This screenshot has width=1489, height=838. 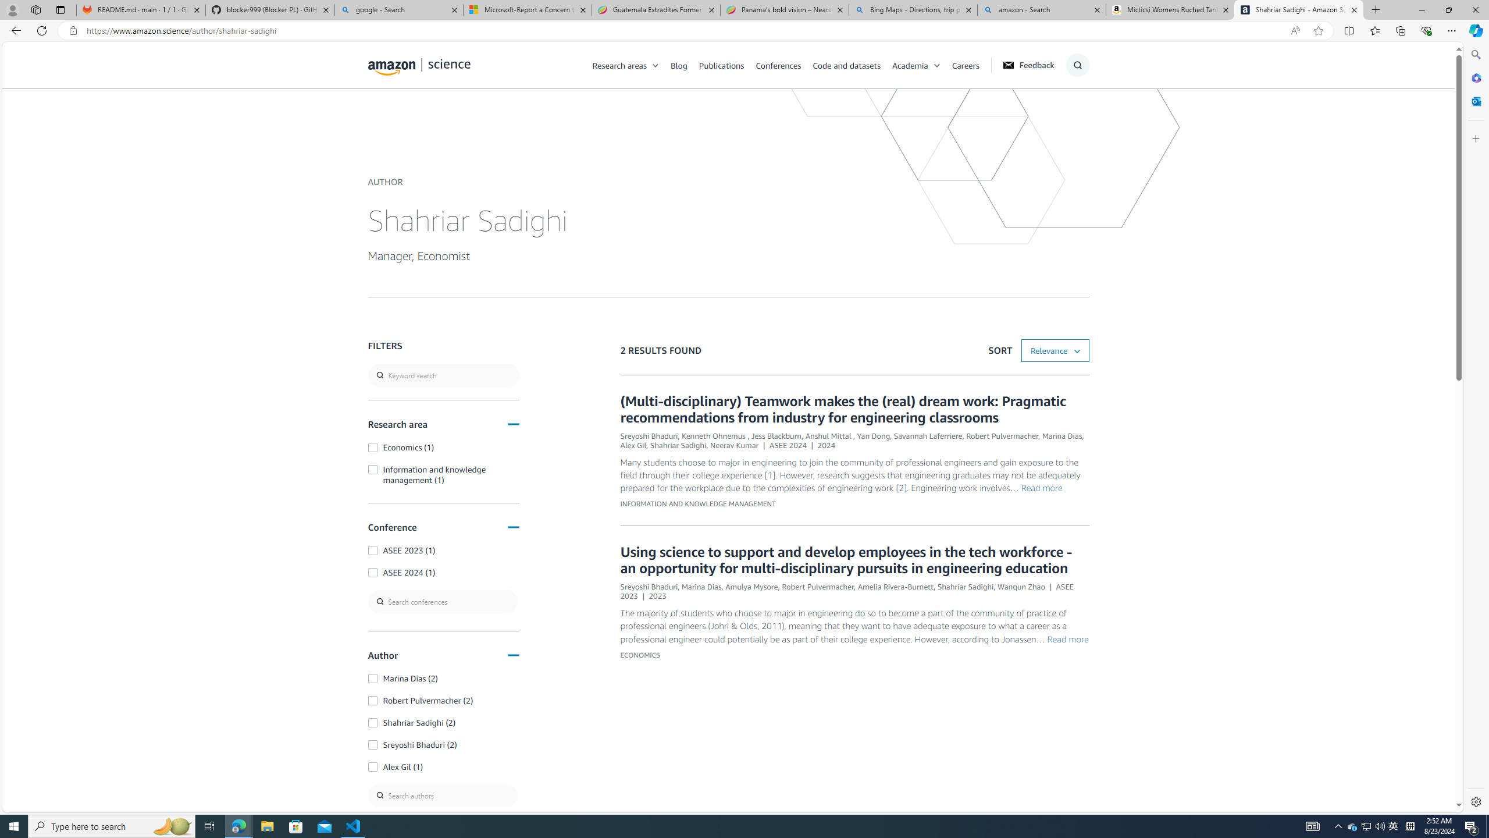 What do you see at coordinates (685, 31) in the screenshot?
I see `Address and search bar` at bounding box center [685, 31].